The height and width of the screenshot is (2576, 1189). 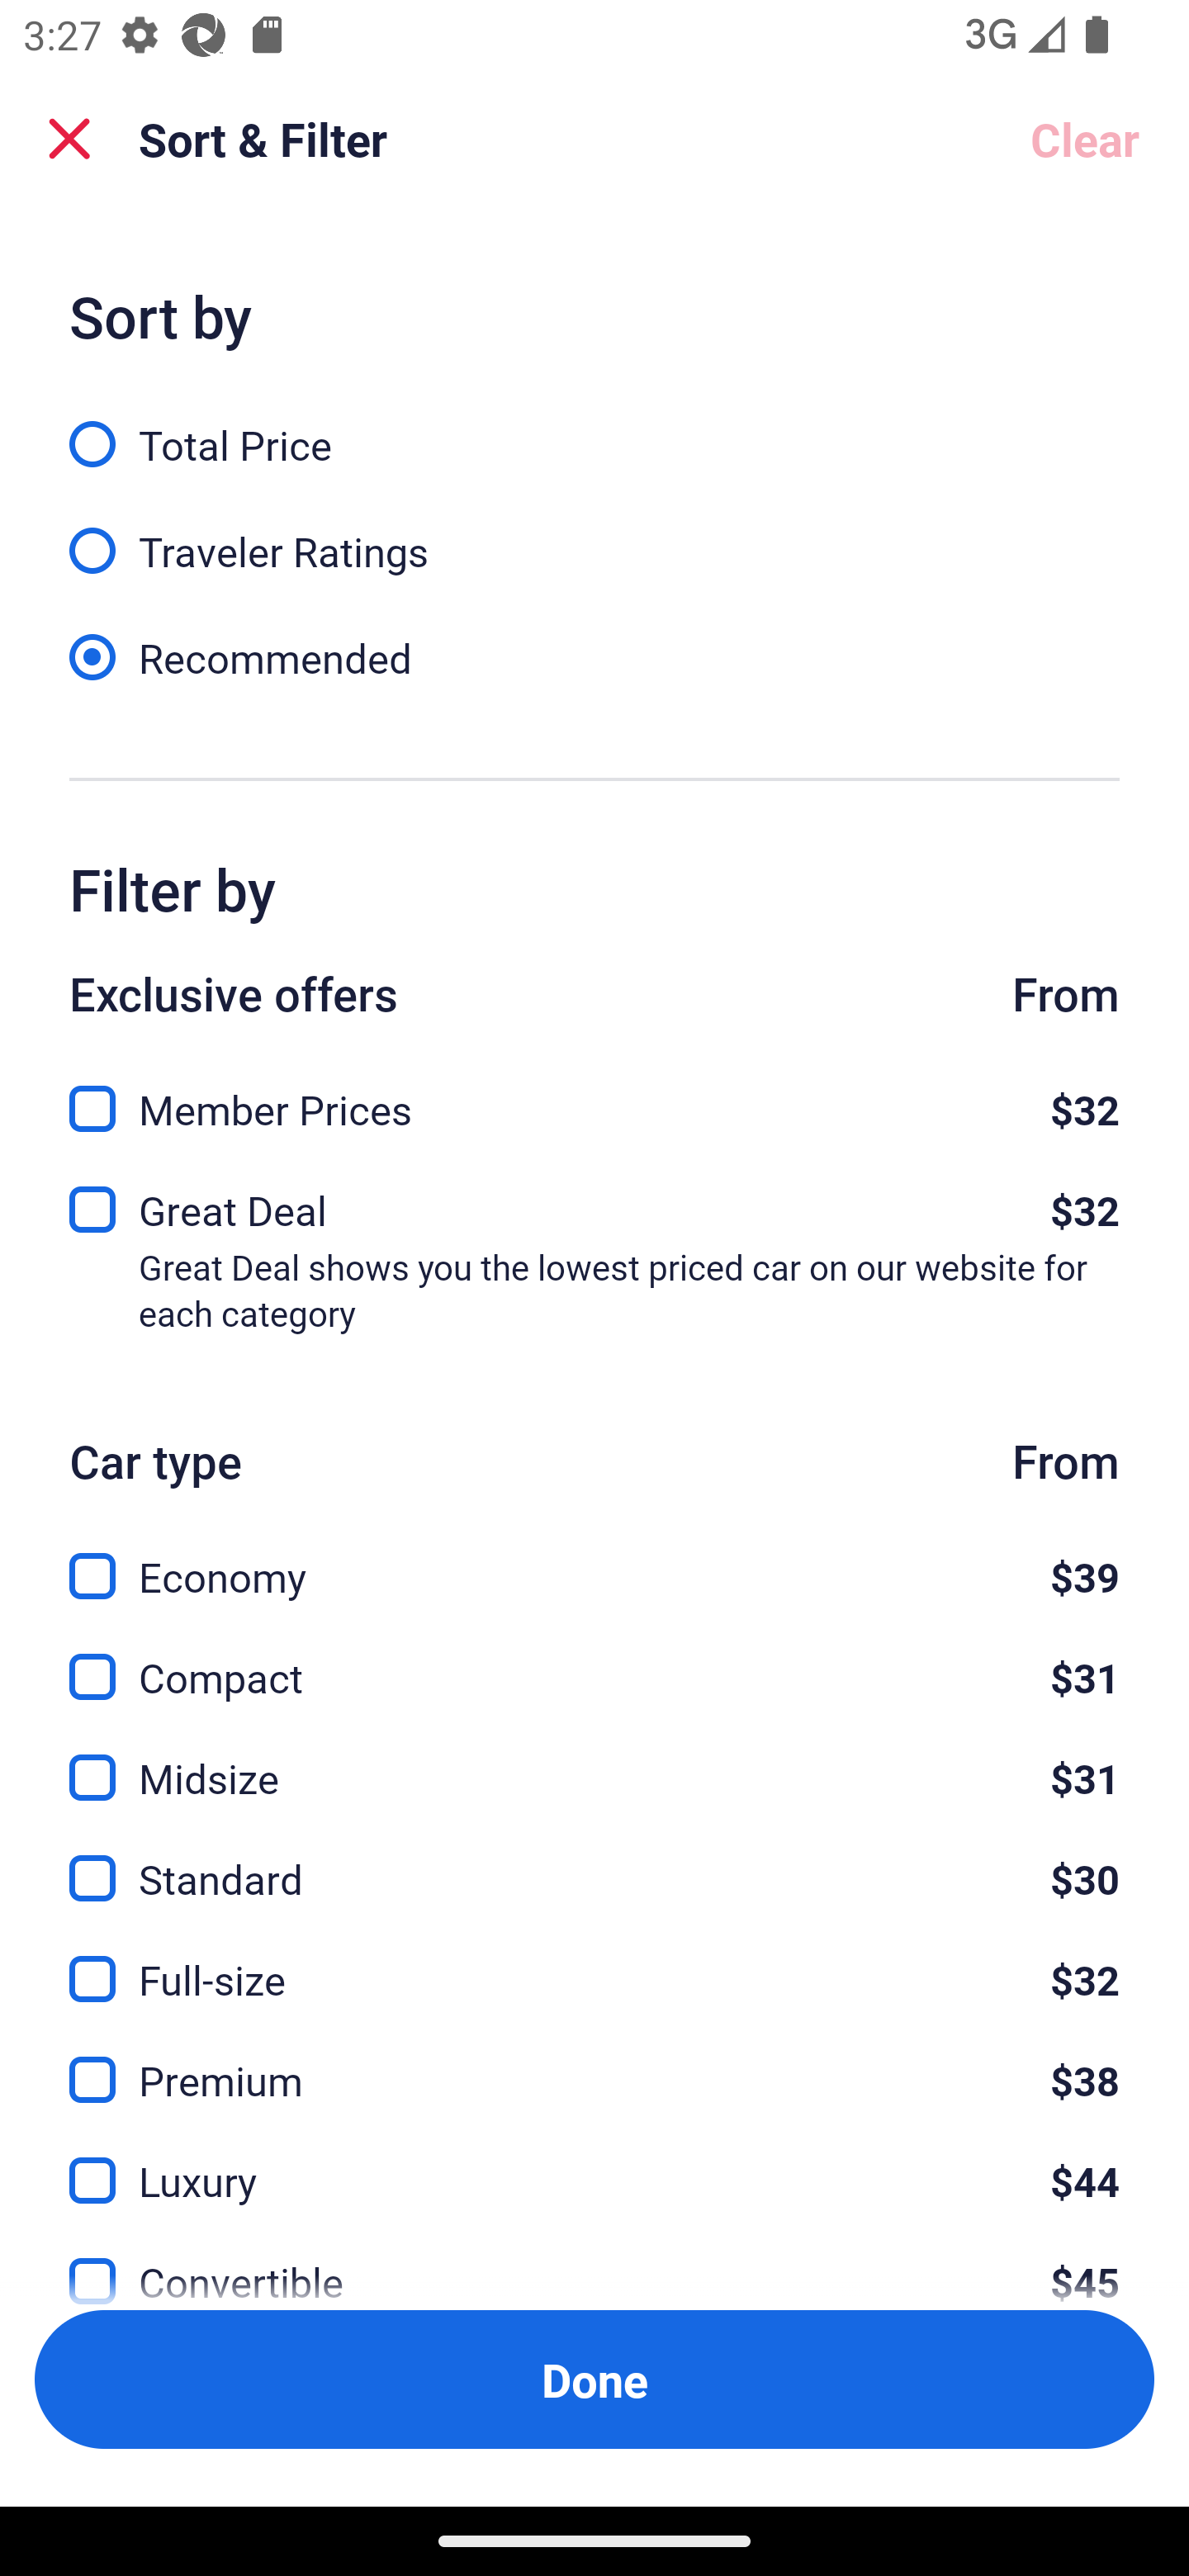 What do you see at coordinates (594, 2062) in the screenshot?
I see `Premium, $38 Premium $38` at bounding box center [594, 2062].